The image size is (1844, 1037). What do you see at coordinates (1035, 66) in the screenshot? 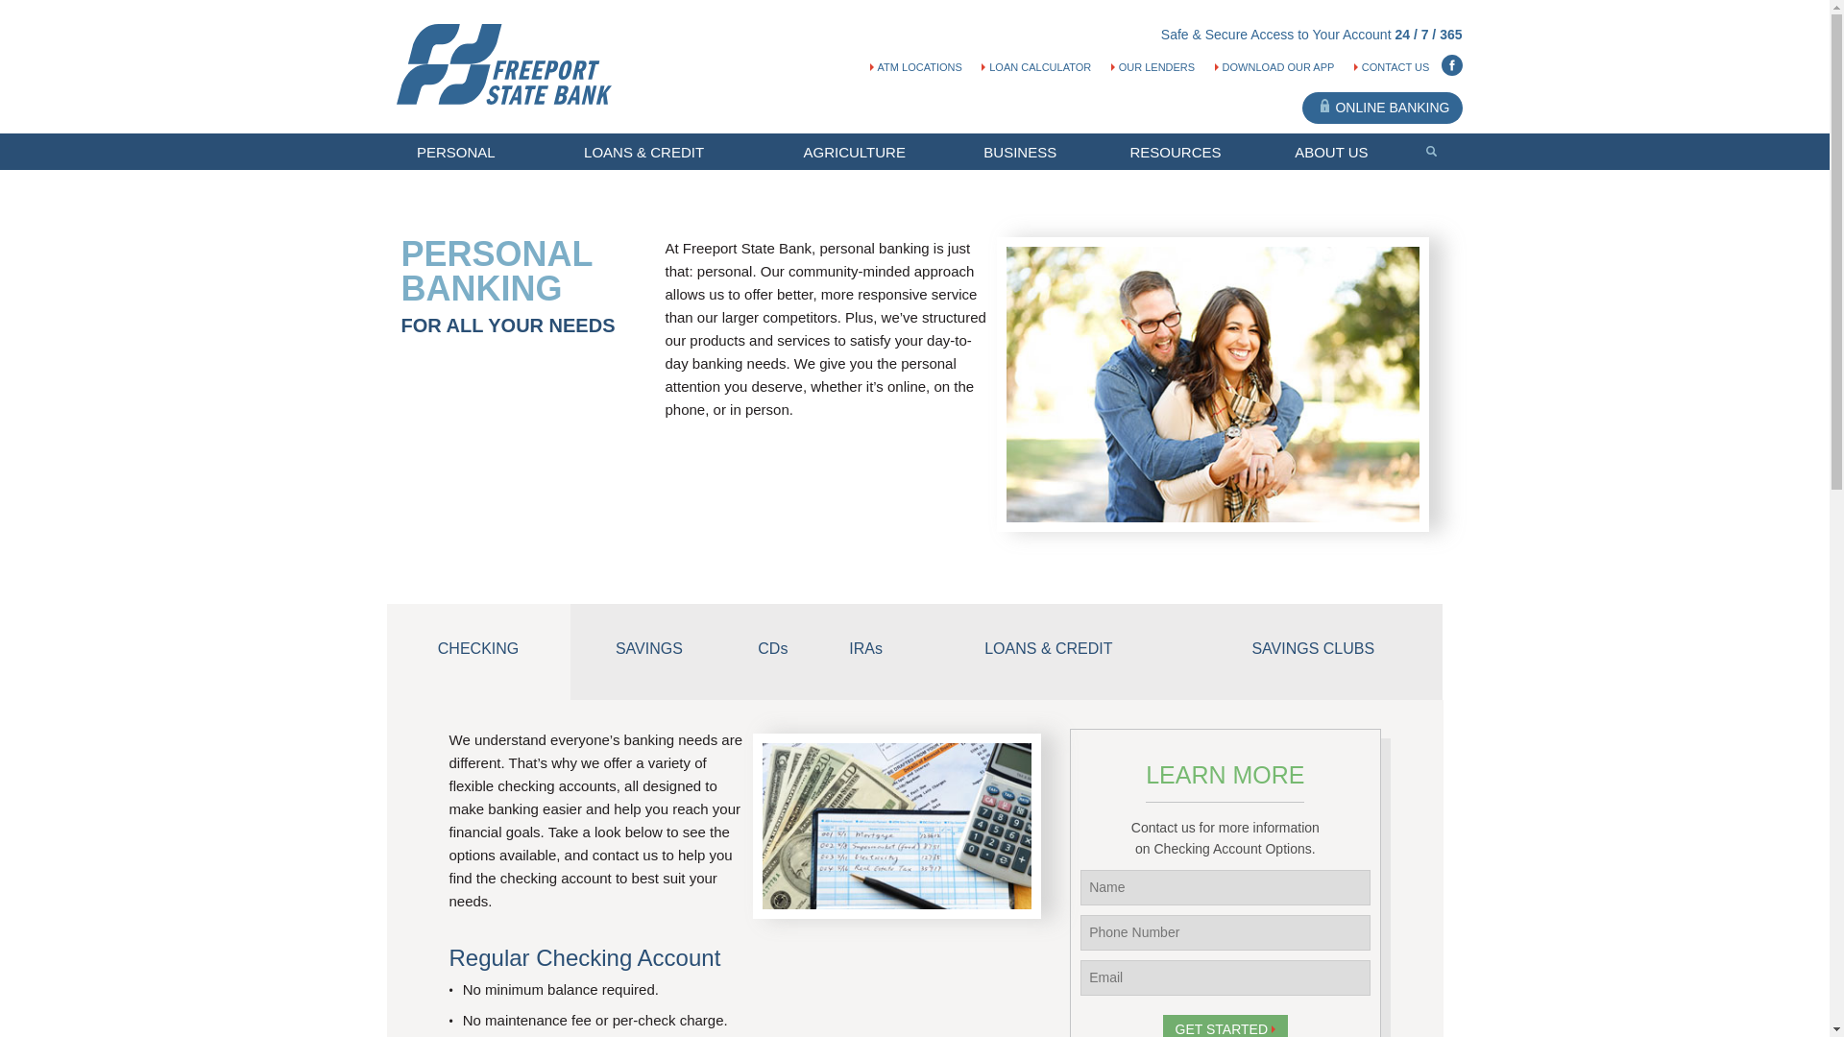
I see `LOAN CALCULATOR` at bounding box center [1035, 66].